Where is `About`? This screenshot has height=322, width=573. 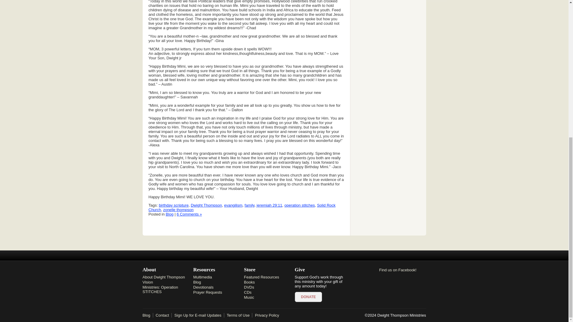 About is located at coordinates (168, 270).